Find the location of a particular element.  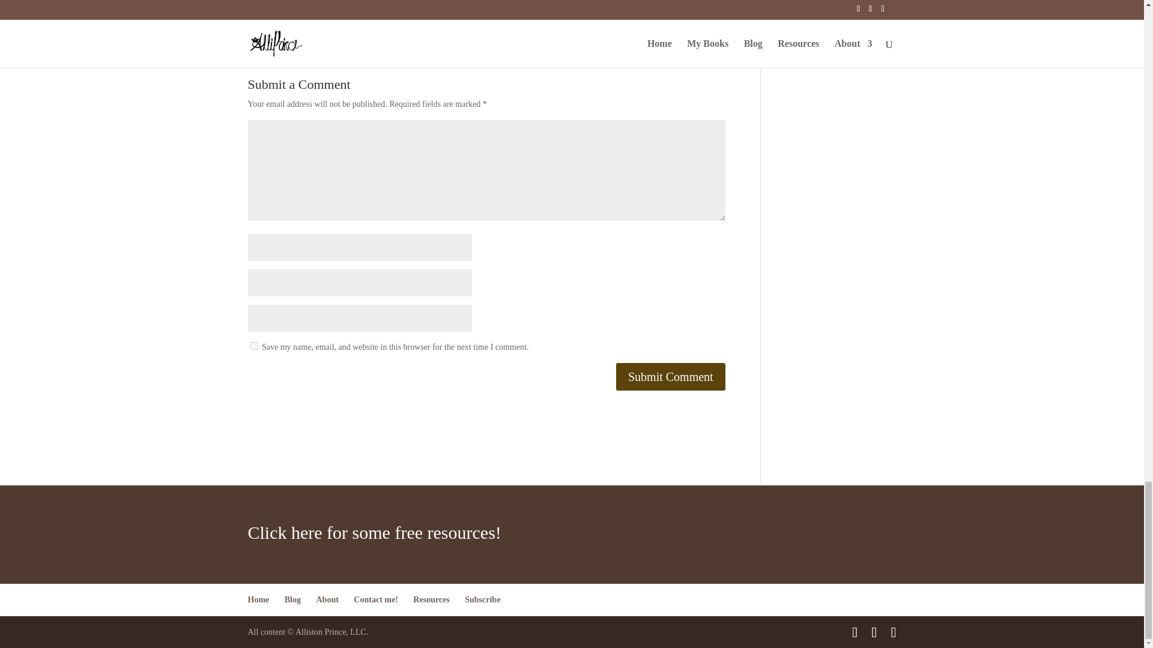

Reply is located at coordinates (698, 10).